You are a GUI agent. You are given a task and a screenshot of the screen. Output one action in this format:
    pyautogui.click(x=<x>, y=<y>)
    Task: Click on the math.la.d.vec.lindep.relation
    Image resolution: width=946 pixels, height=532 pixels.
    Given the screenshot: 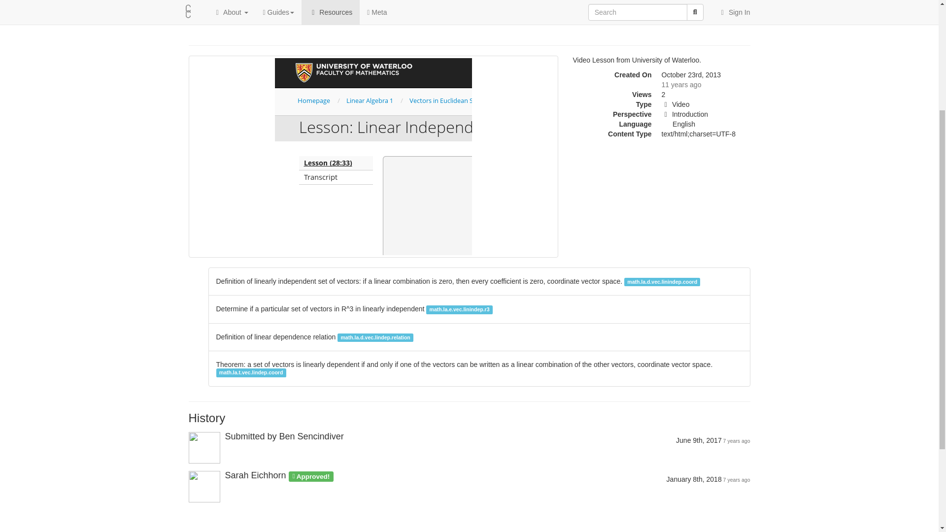 What is the action you would take?
    pyautogui.click(x=375, y=337)
    